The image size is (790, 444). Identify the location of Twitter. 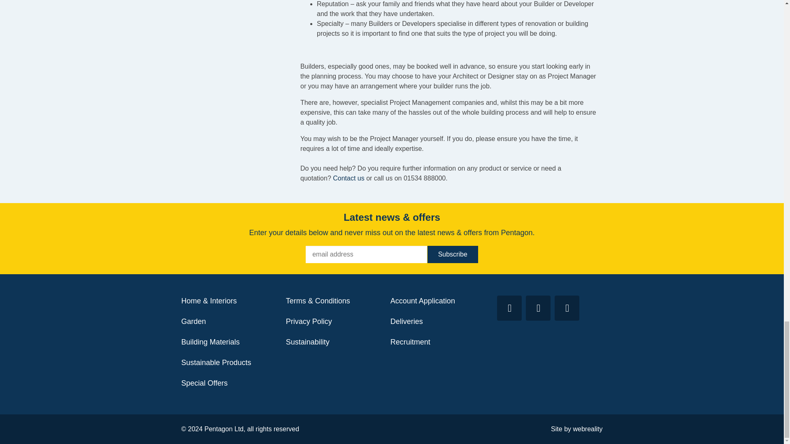
(509, 308).